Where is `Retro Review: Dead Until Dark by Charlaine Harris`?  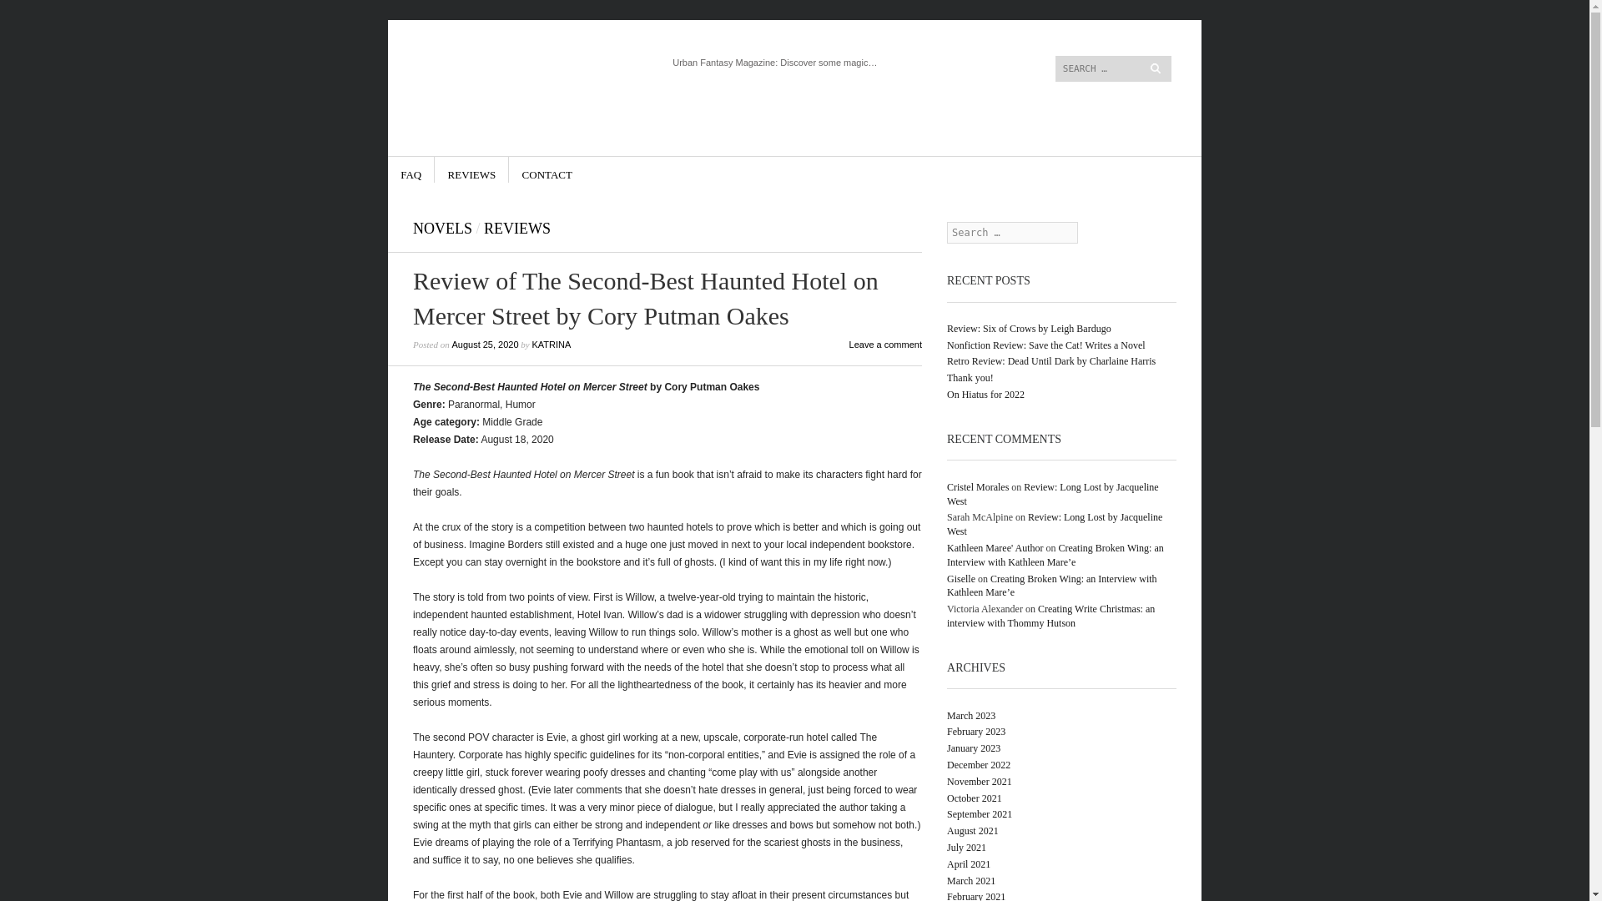 Retro Review: Dead Until Dark by Charlaine Harris is located at coordinates (1050, 360).